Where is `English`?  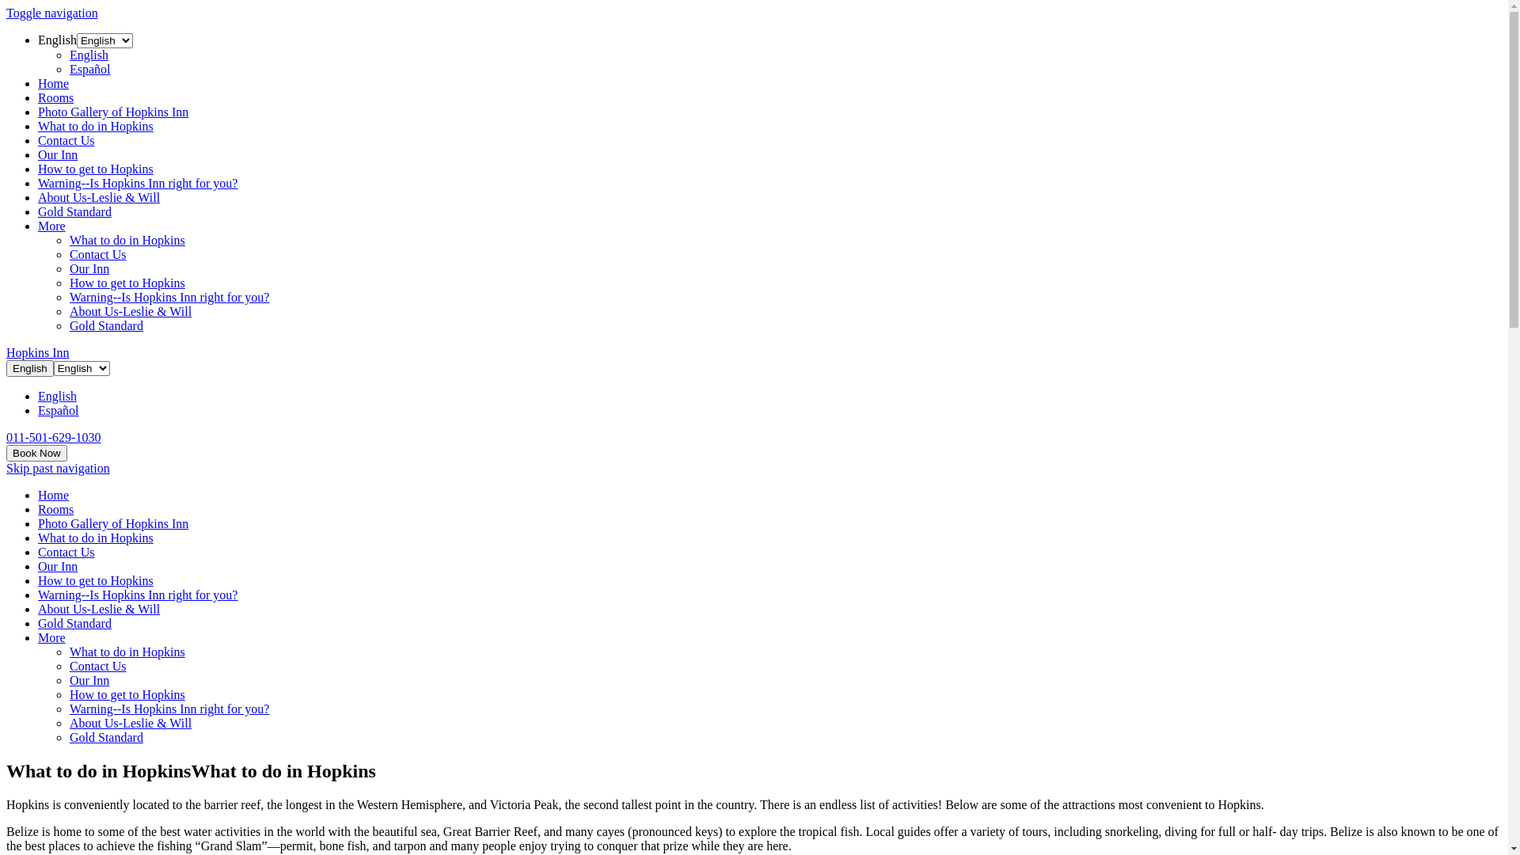 English is located at coordinates (57, 40).